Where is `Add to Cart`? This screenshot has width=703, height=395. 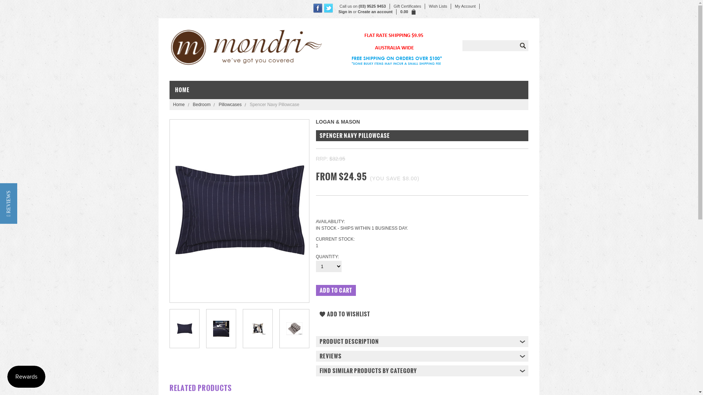
Add to Cart is located at coordinates (335, 290).